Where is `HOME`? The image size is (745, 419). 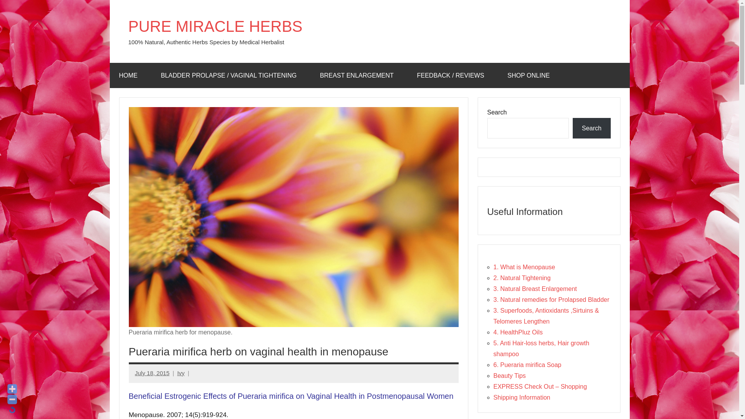
HOME is located at coordinates (130, 75).